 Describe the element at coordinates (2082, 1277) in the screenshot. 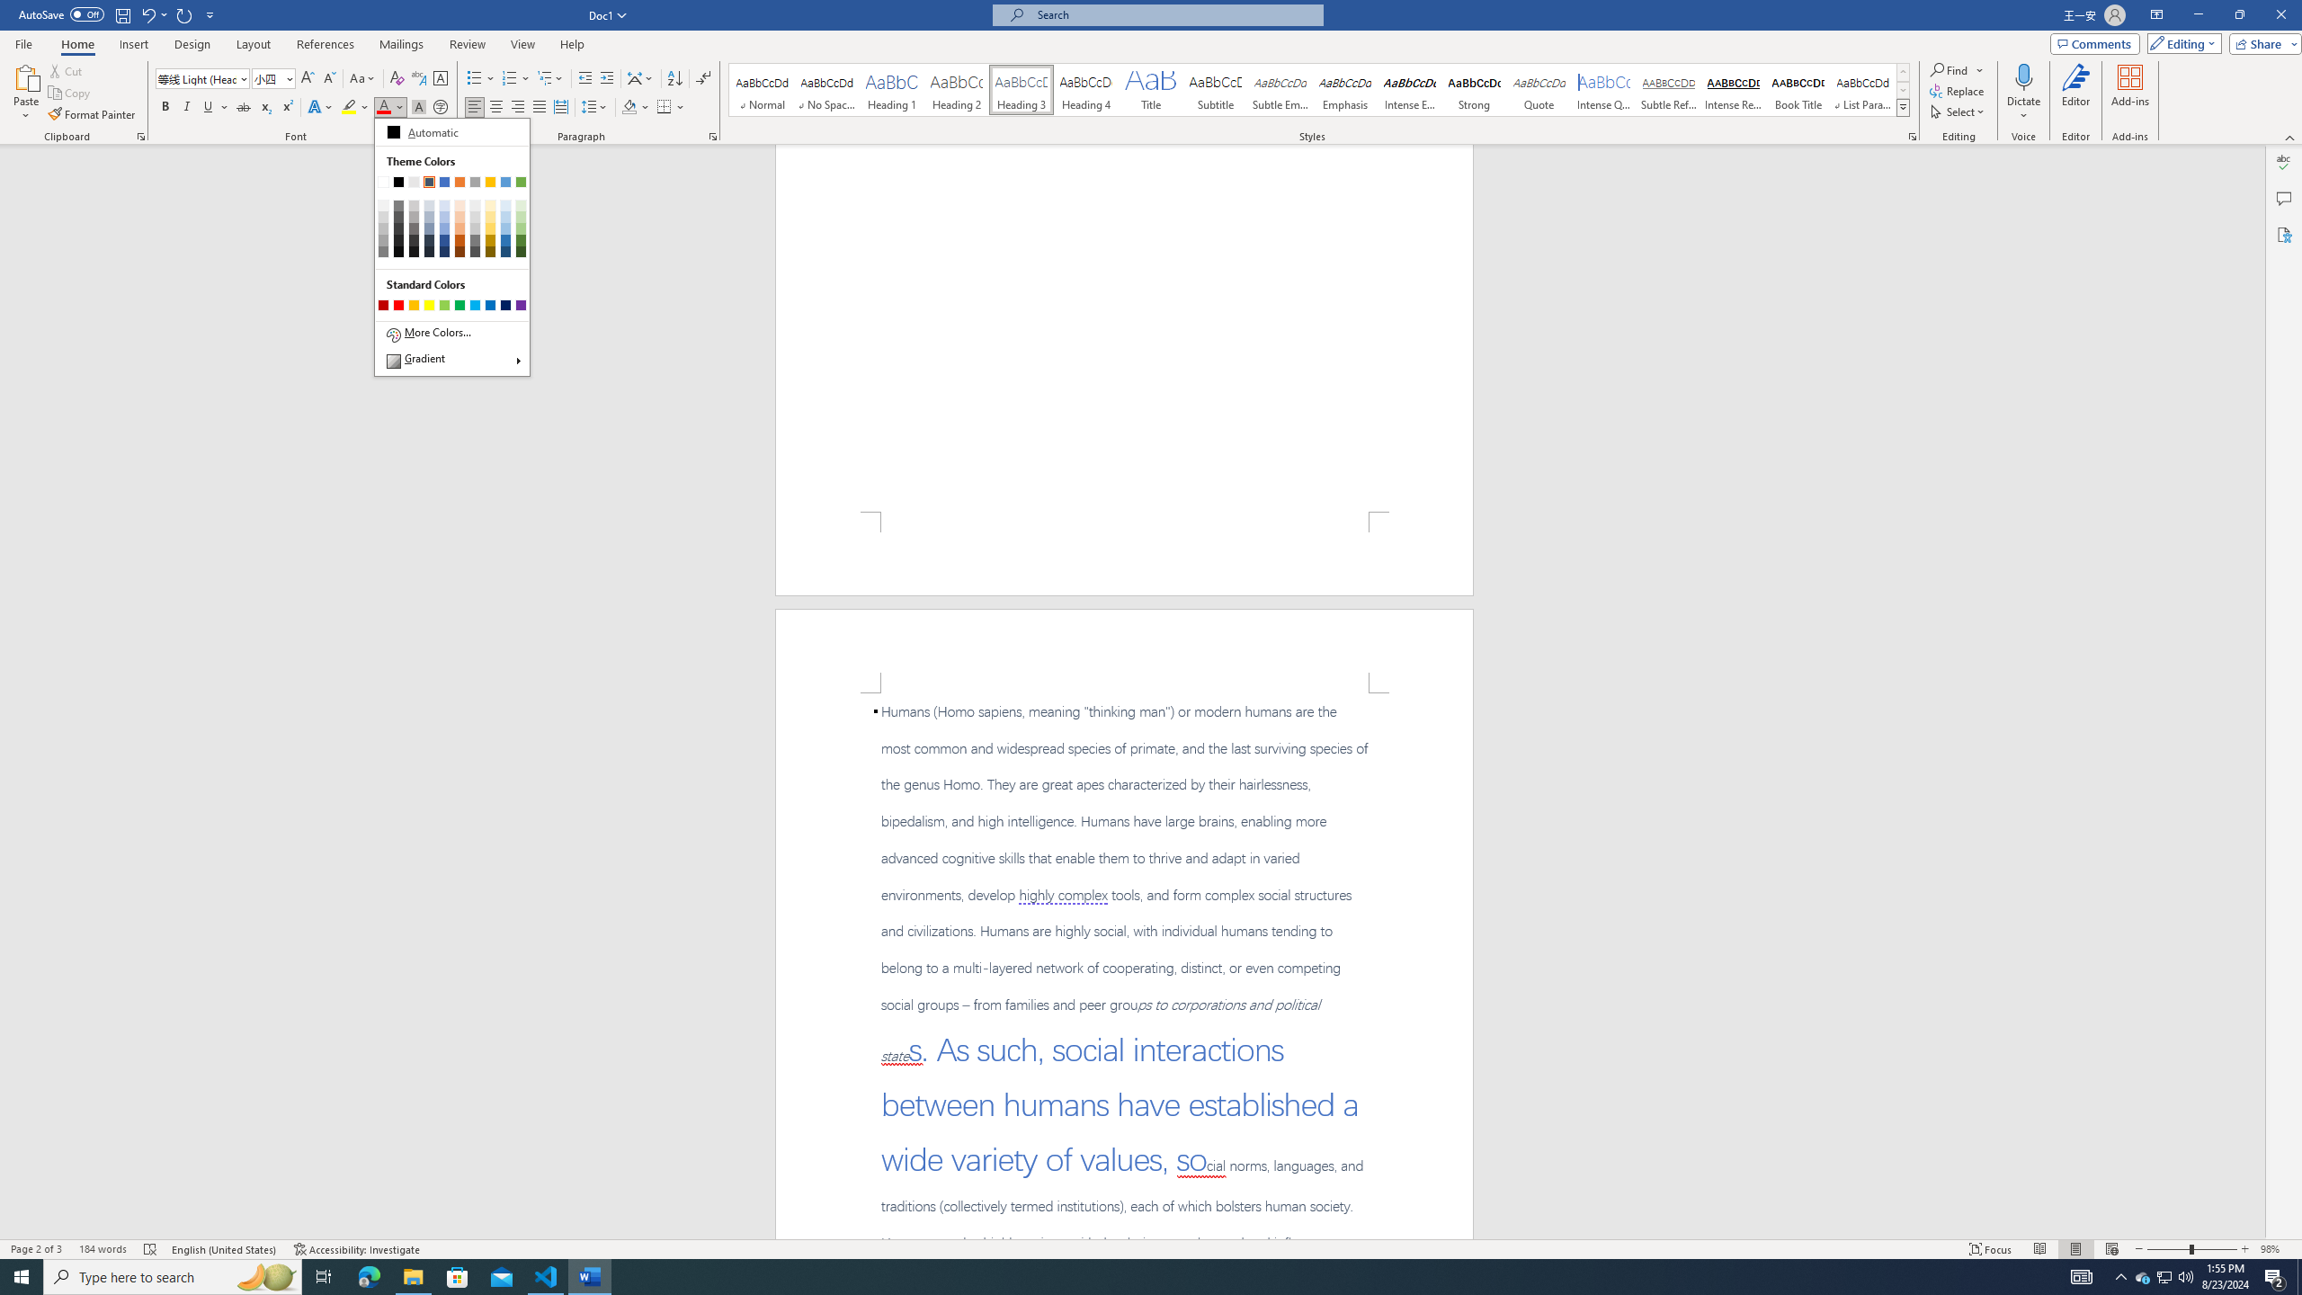

I see `AutomationID: 4105` at that location.